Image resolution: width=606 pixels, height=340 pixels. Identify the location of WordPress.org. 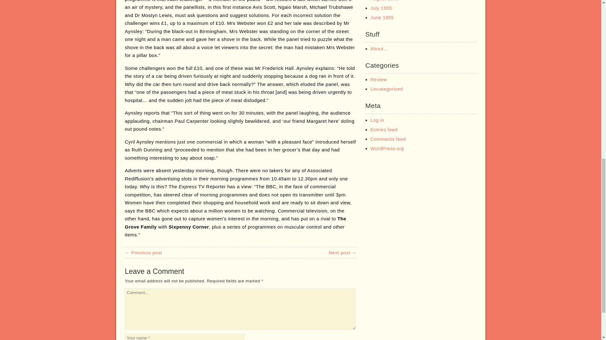
(387, 148).